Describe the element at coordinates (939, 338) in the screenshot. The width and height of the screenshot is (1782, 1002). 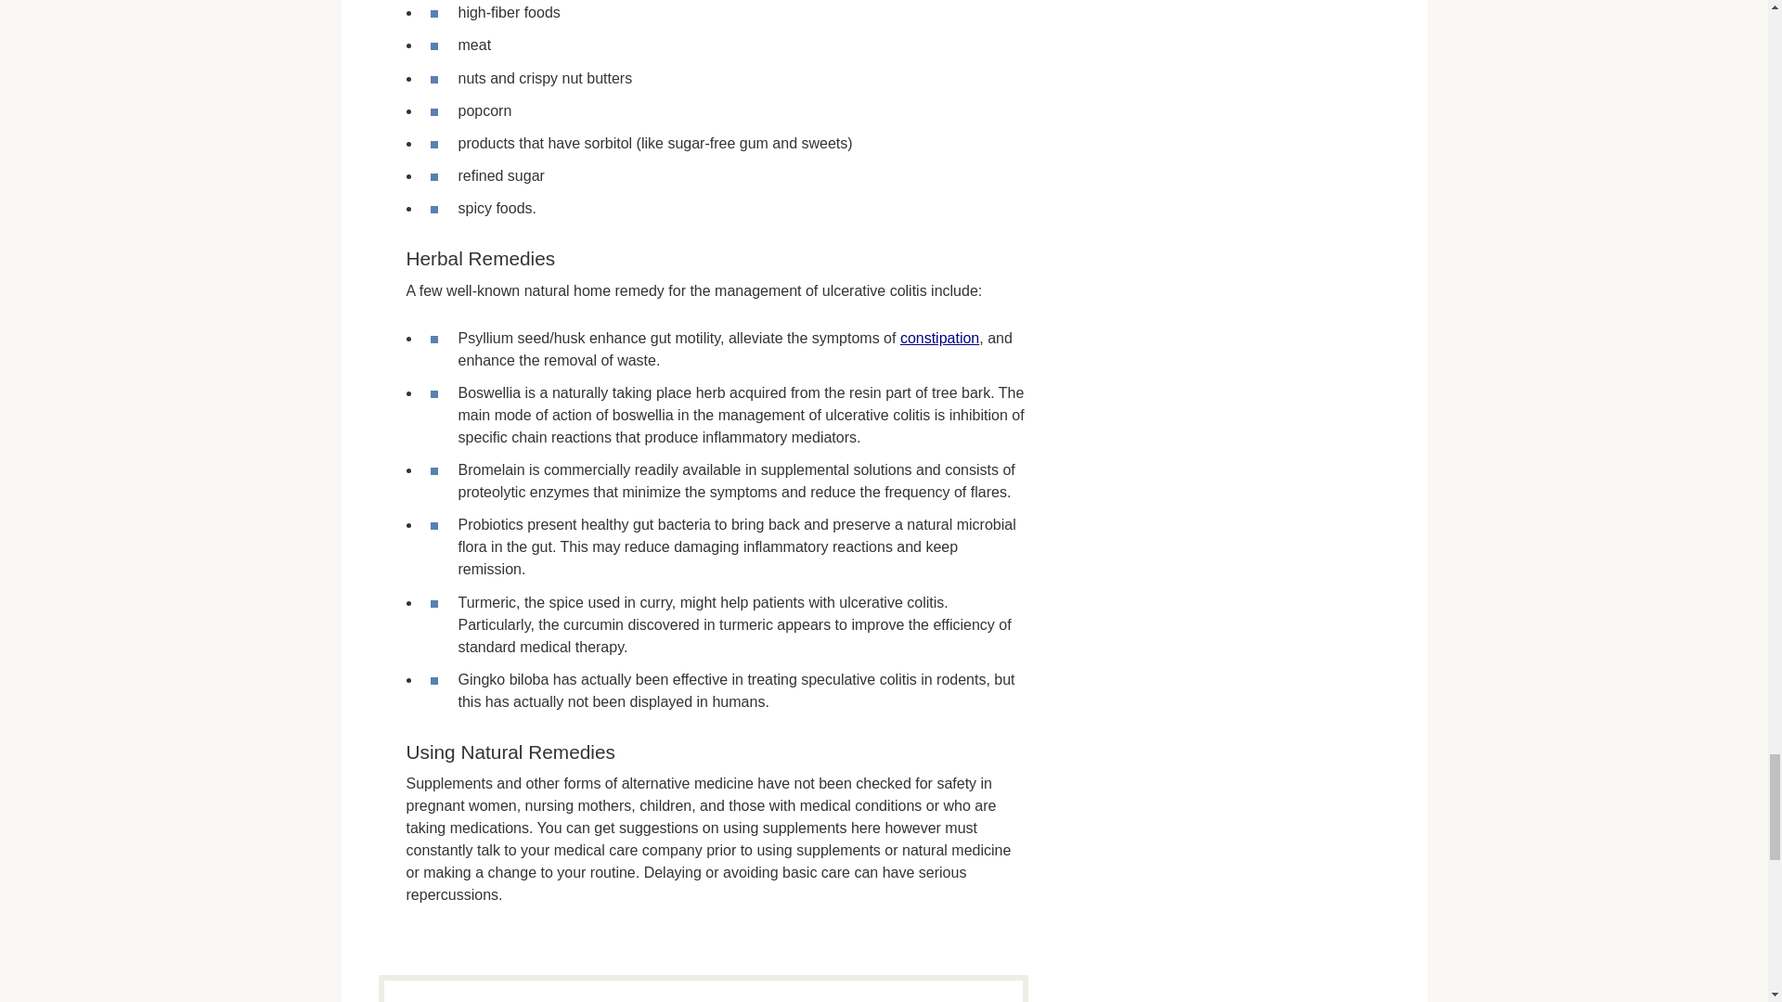
I see `constipation` at that location.